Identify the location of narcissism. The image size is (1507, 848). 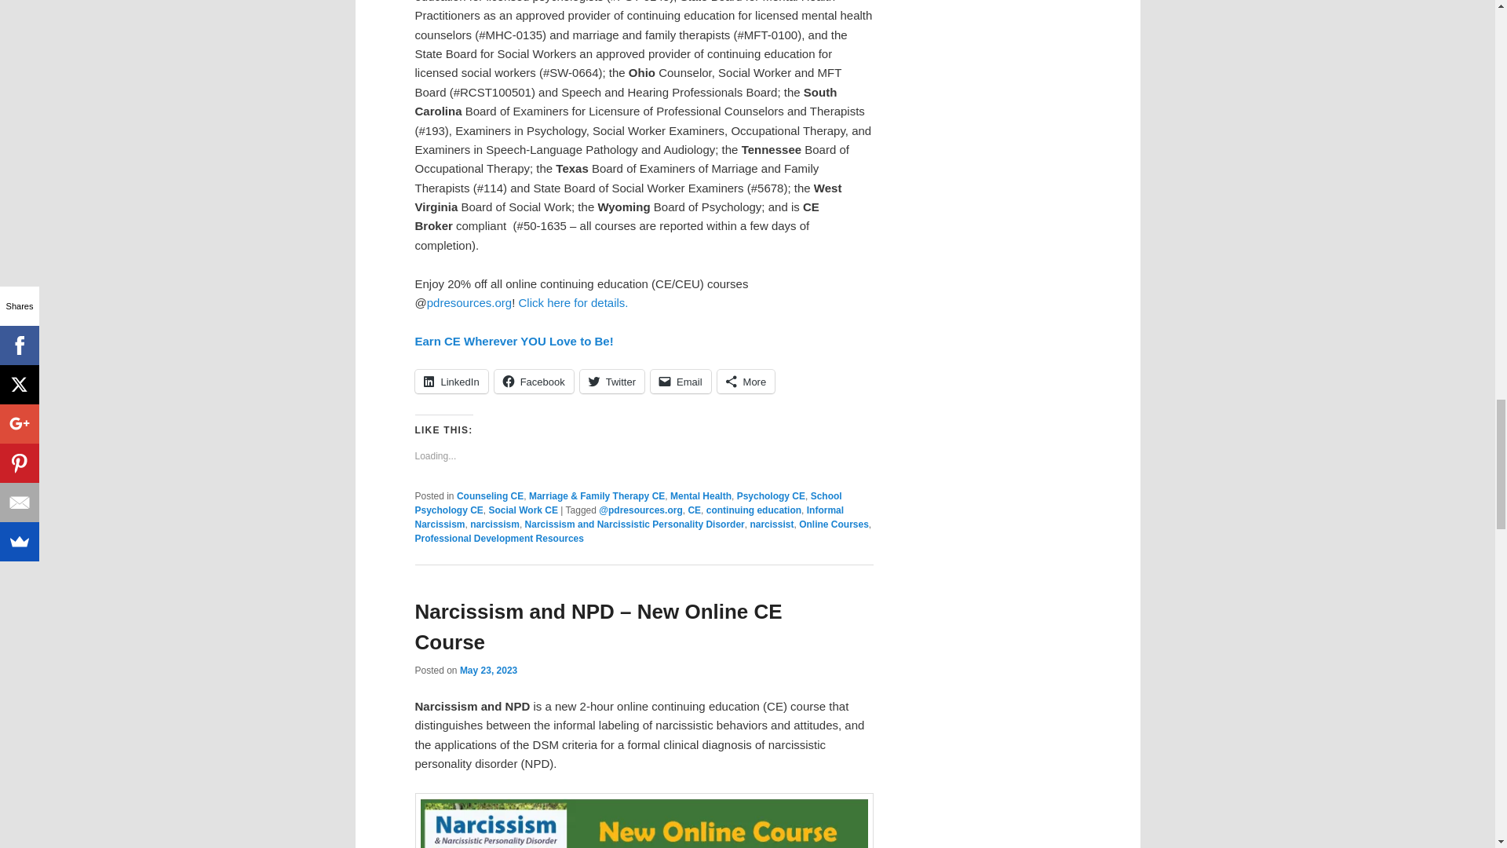
(494, 525).